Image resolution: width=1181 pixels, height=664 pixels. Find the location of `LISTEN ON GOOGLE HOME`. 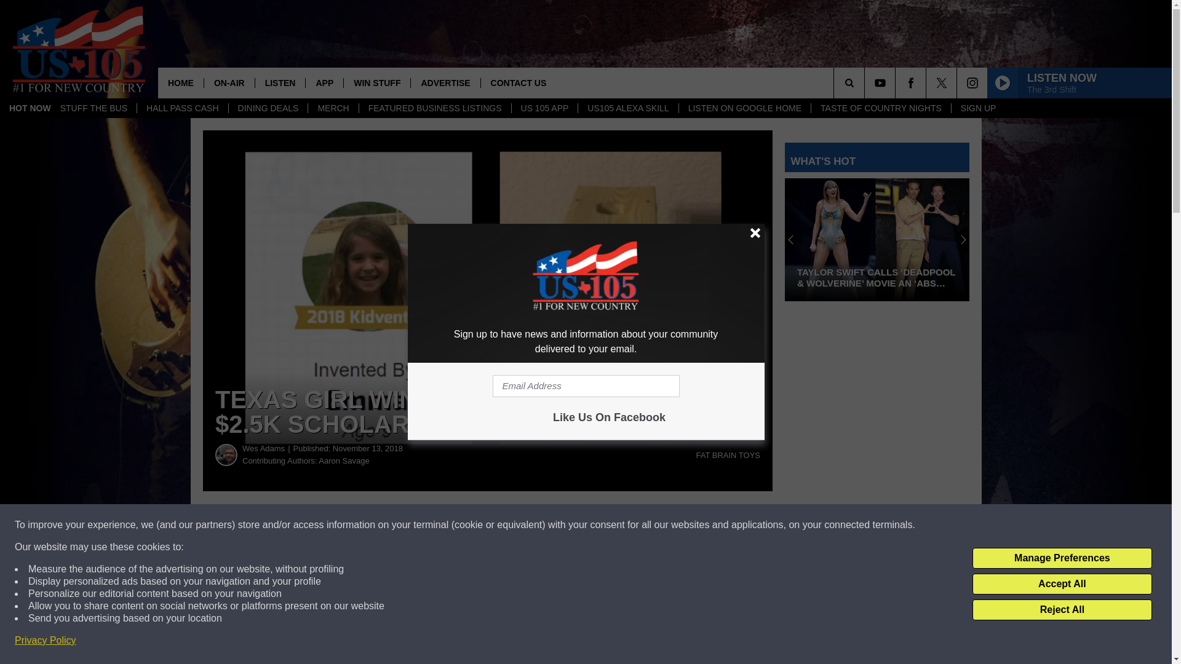

LISTEN ON GOOGLE HOME is located at coordinates (744, 108).